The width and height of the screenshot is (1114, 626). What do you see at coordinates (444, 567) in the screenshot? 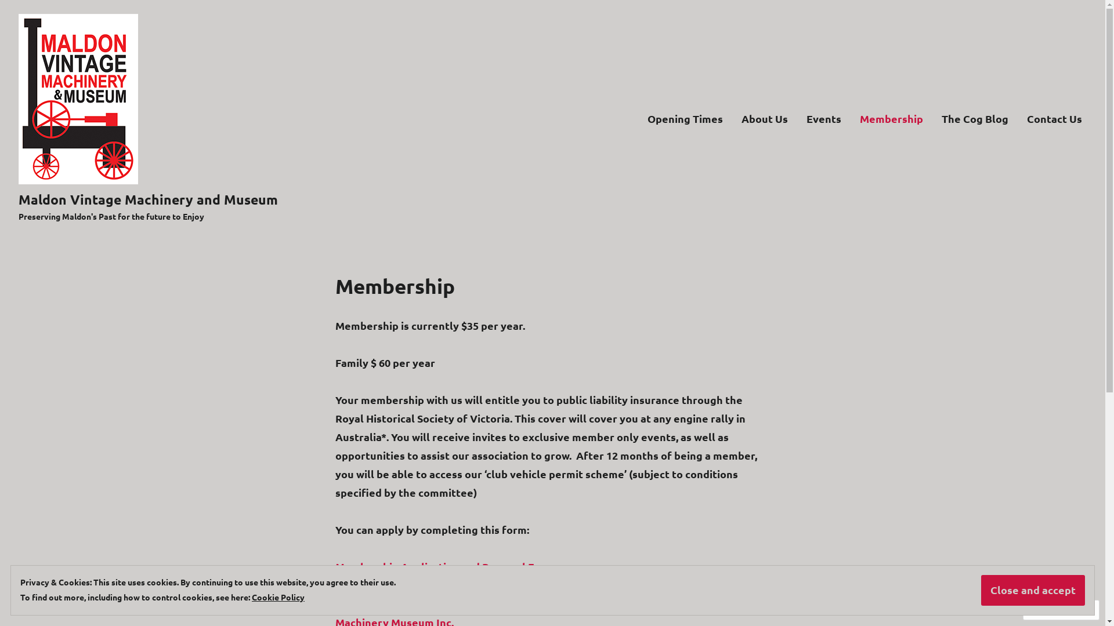
I see `Membership Application and Renewal Form` at bounding box center [444, 567].